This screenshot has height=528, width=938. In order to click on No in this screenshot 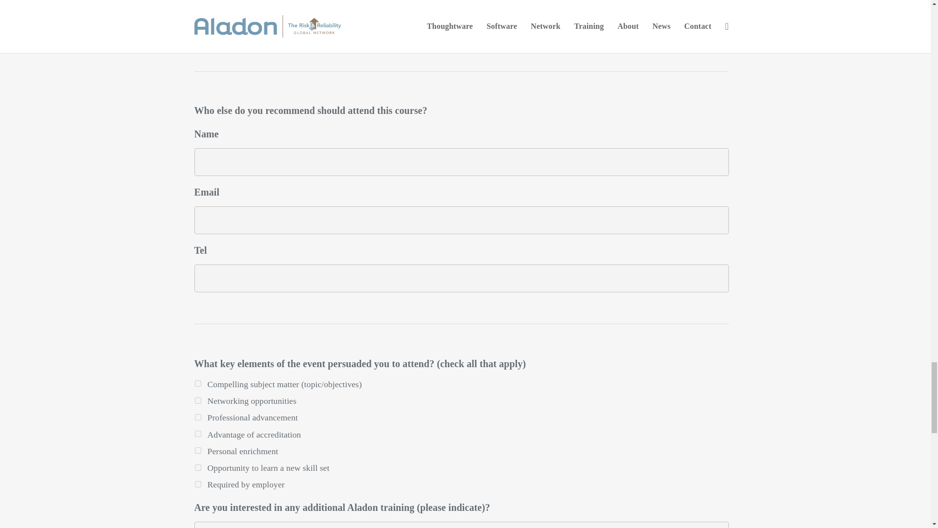, I will do `click(197, 33)`.